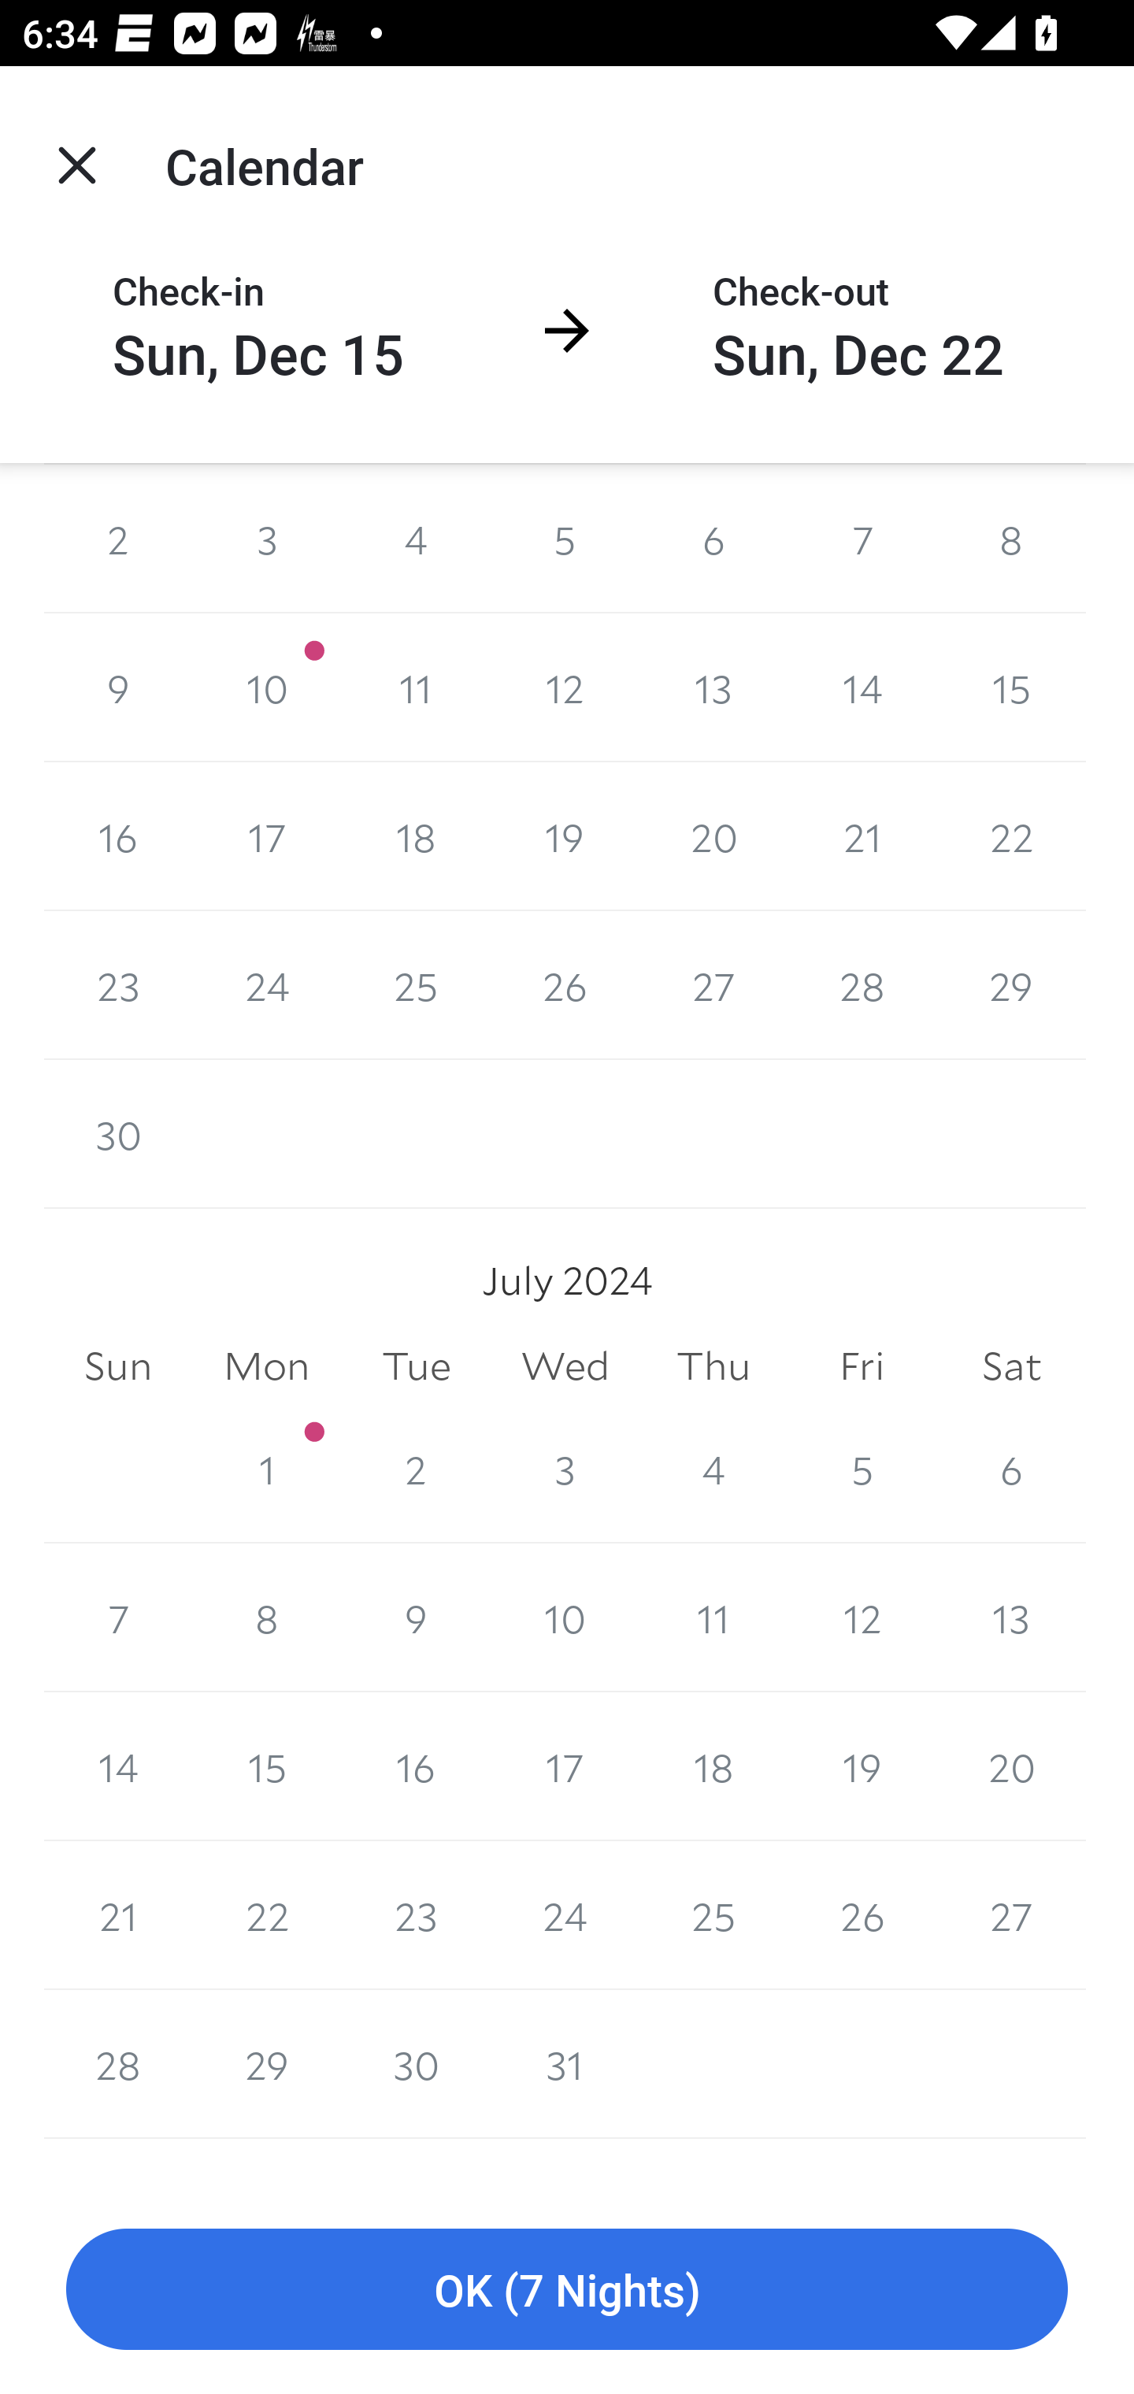 Image resolution: width=1134 pixels, height=2394 pixels. What do you see at coordinates (713, 539) in the screenshot?
I see `6 6 June 2024` at bounding box center [713, 539].